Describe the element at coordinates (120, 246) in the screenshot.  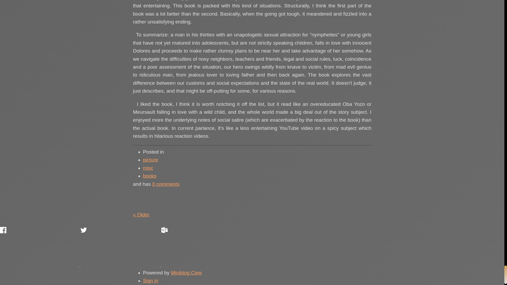
I see `Share on Twitter` at that location.